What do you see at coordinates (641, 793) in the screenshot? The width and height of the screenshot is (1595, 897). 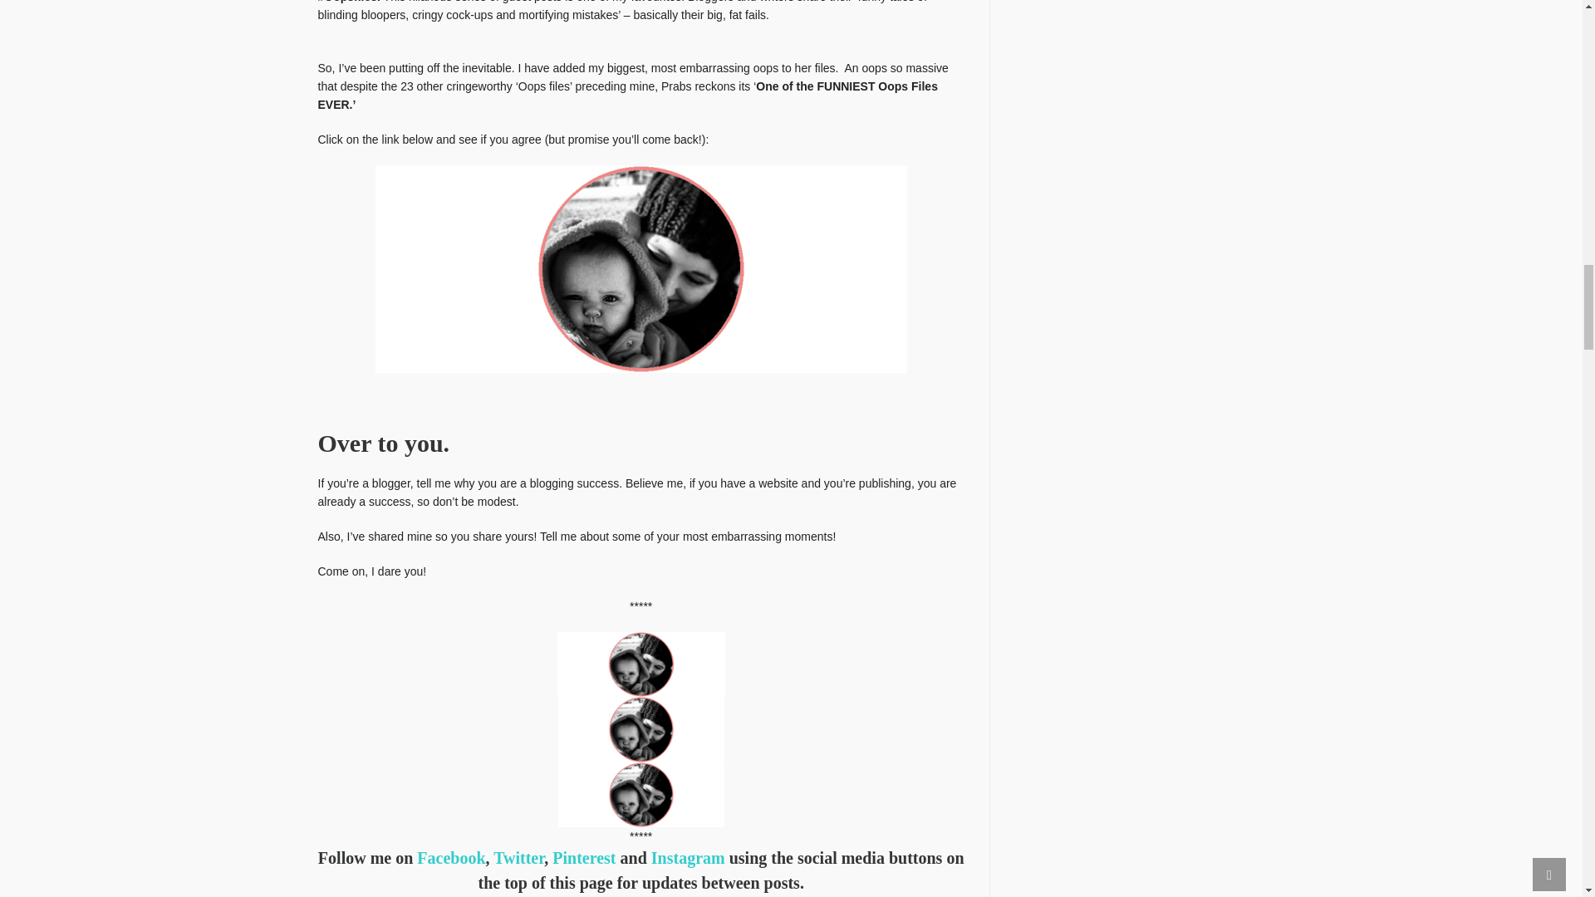 I see `Keep Calm and Carry On Linking Sunday` at bounding box center [641, 793].